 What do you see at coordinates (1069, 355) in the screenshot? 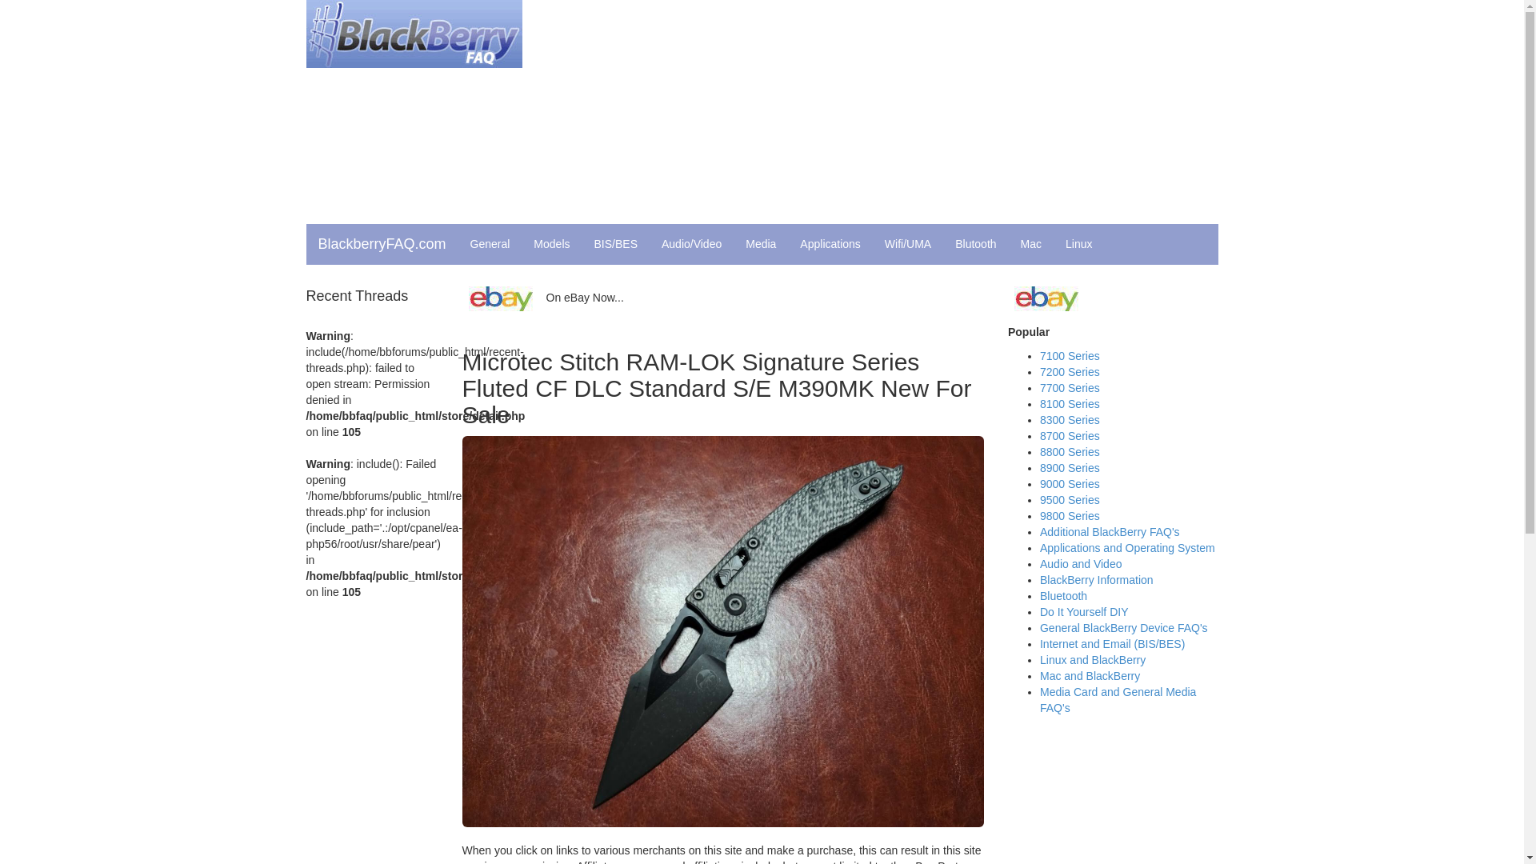
I see `7100 Series` at bounding box center [1069, 355].